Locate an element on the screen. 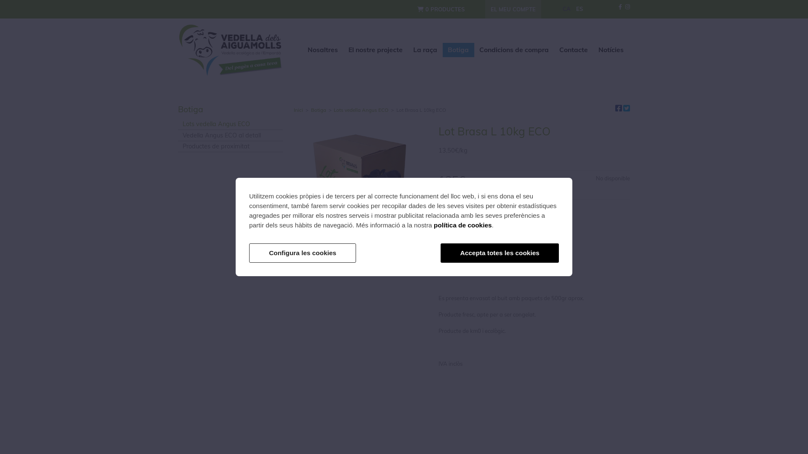 This screenshot has height=454, width=808. Compartir a Facebook is located at coordinates (619, 108).